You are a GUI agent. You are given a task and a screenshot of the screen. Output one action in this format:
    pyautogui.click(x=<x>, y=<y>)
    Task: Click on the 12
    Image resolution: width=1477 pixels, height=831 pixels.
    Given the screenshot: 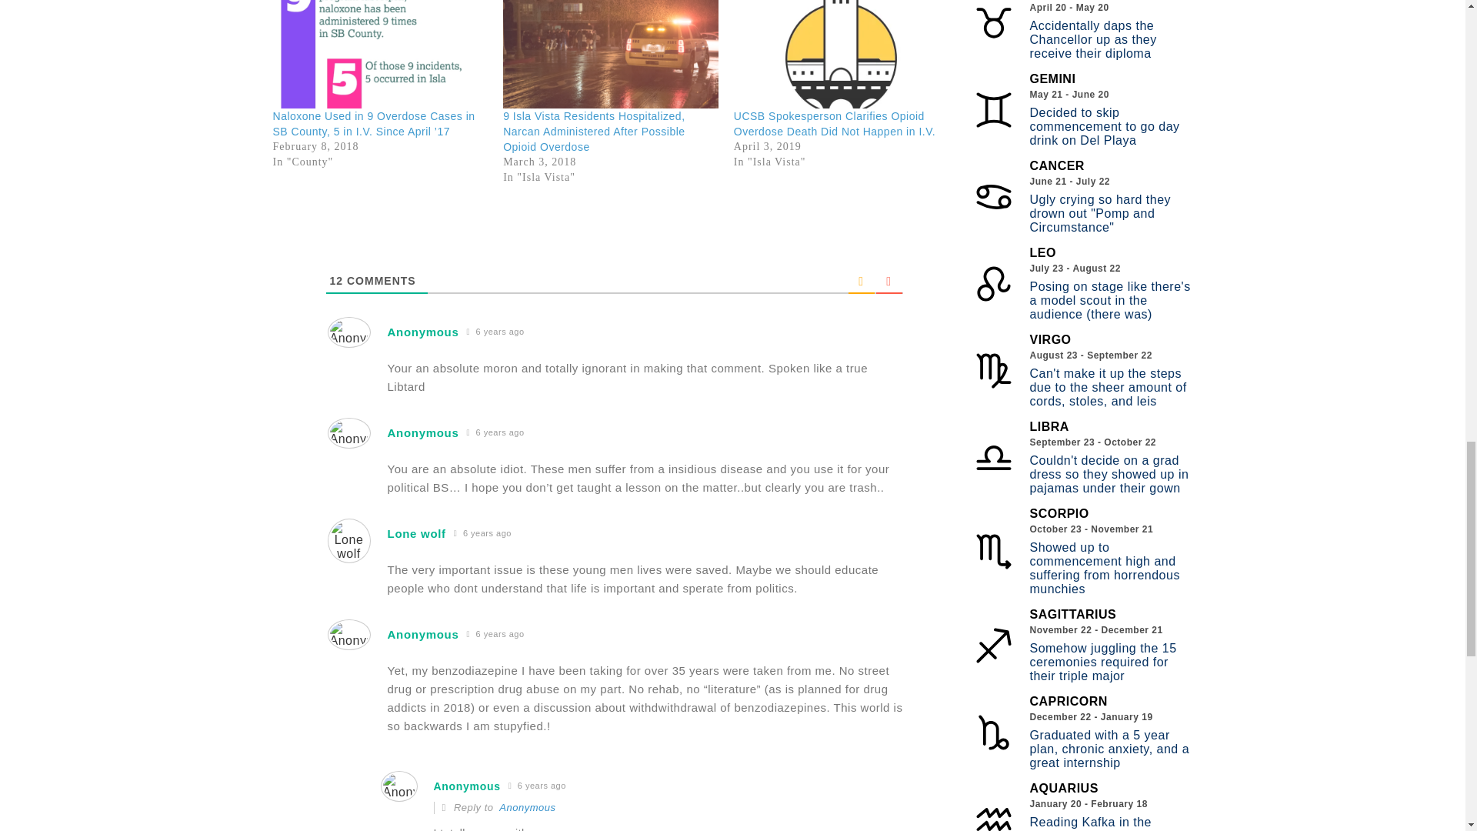 What is the action you would take?
    pyautogui.click(x=337, y=280)
    